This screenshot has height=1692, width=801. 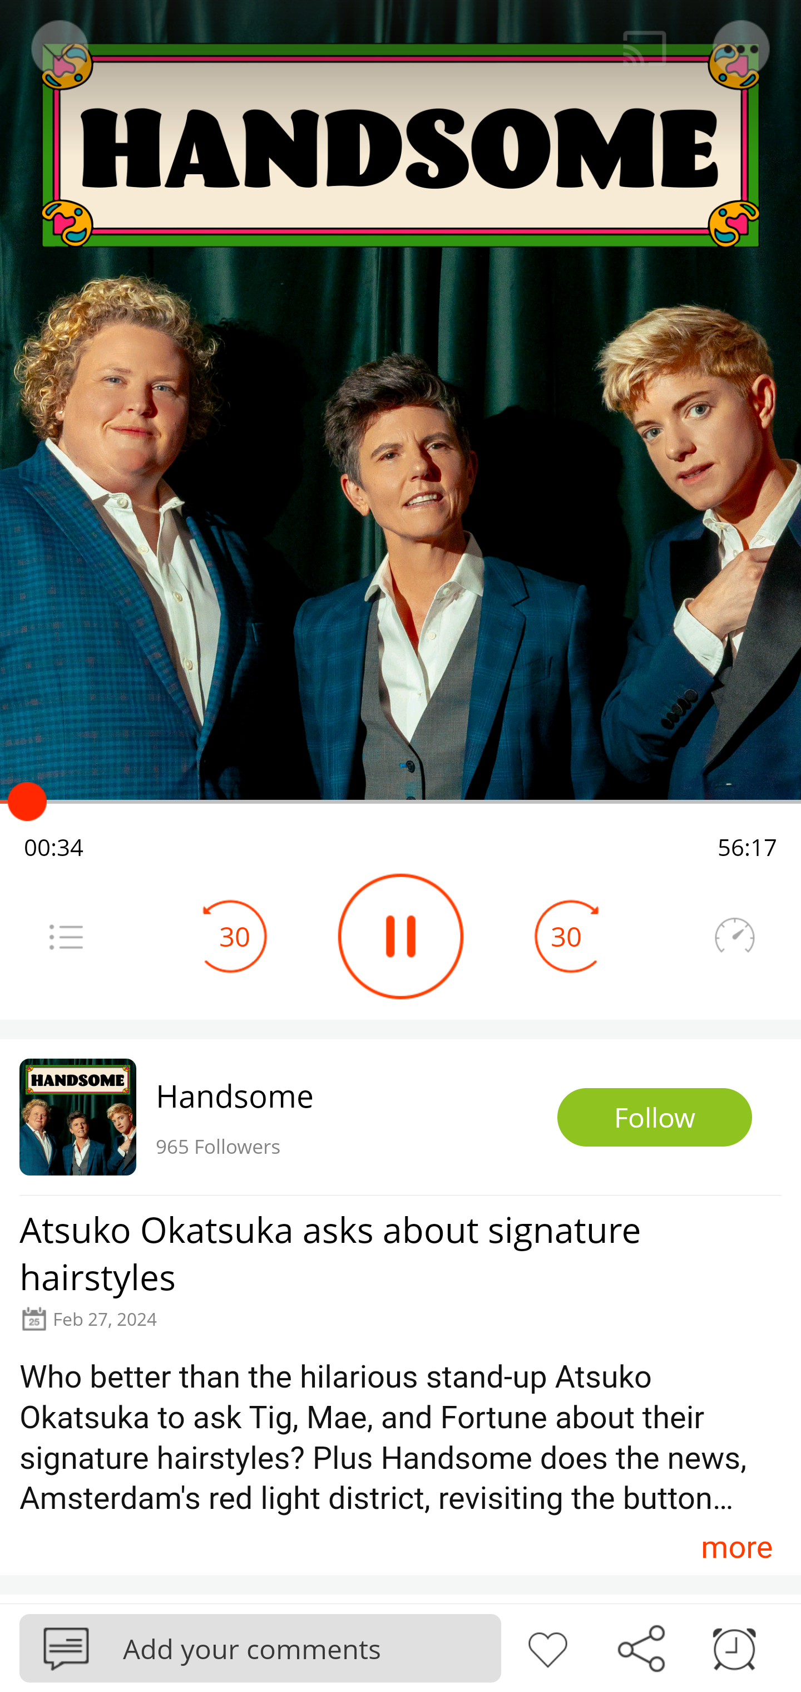 I want to click on Sleep timer, so click(x=734, y=1647).